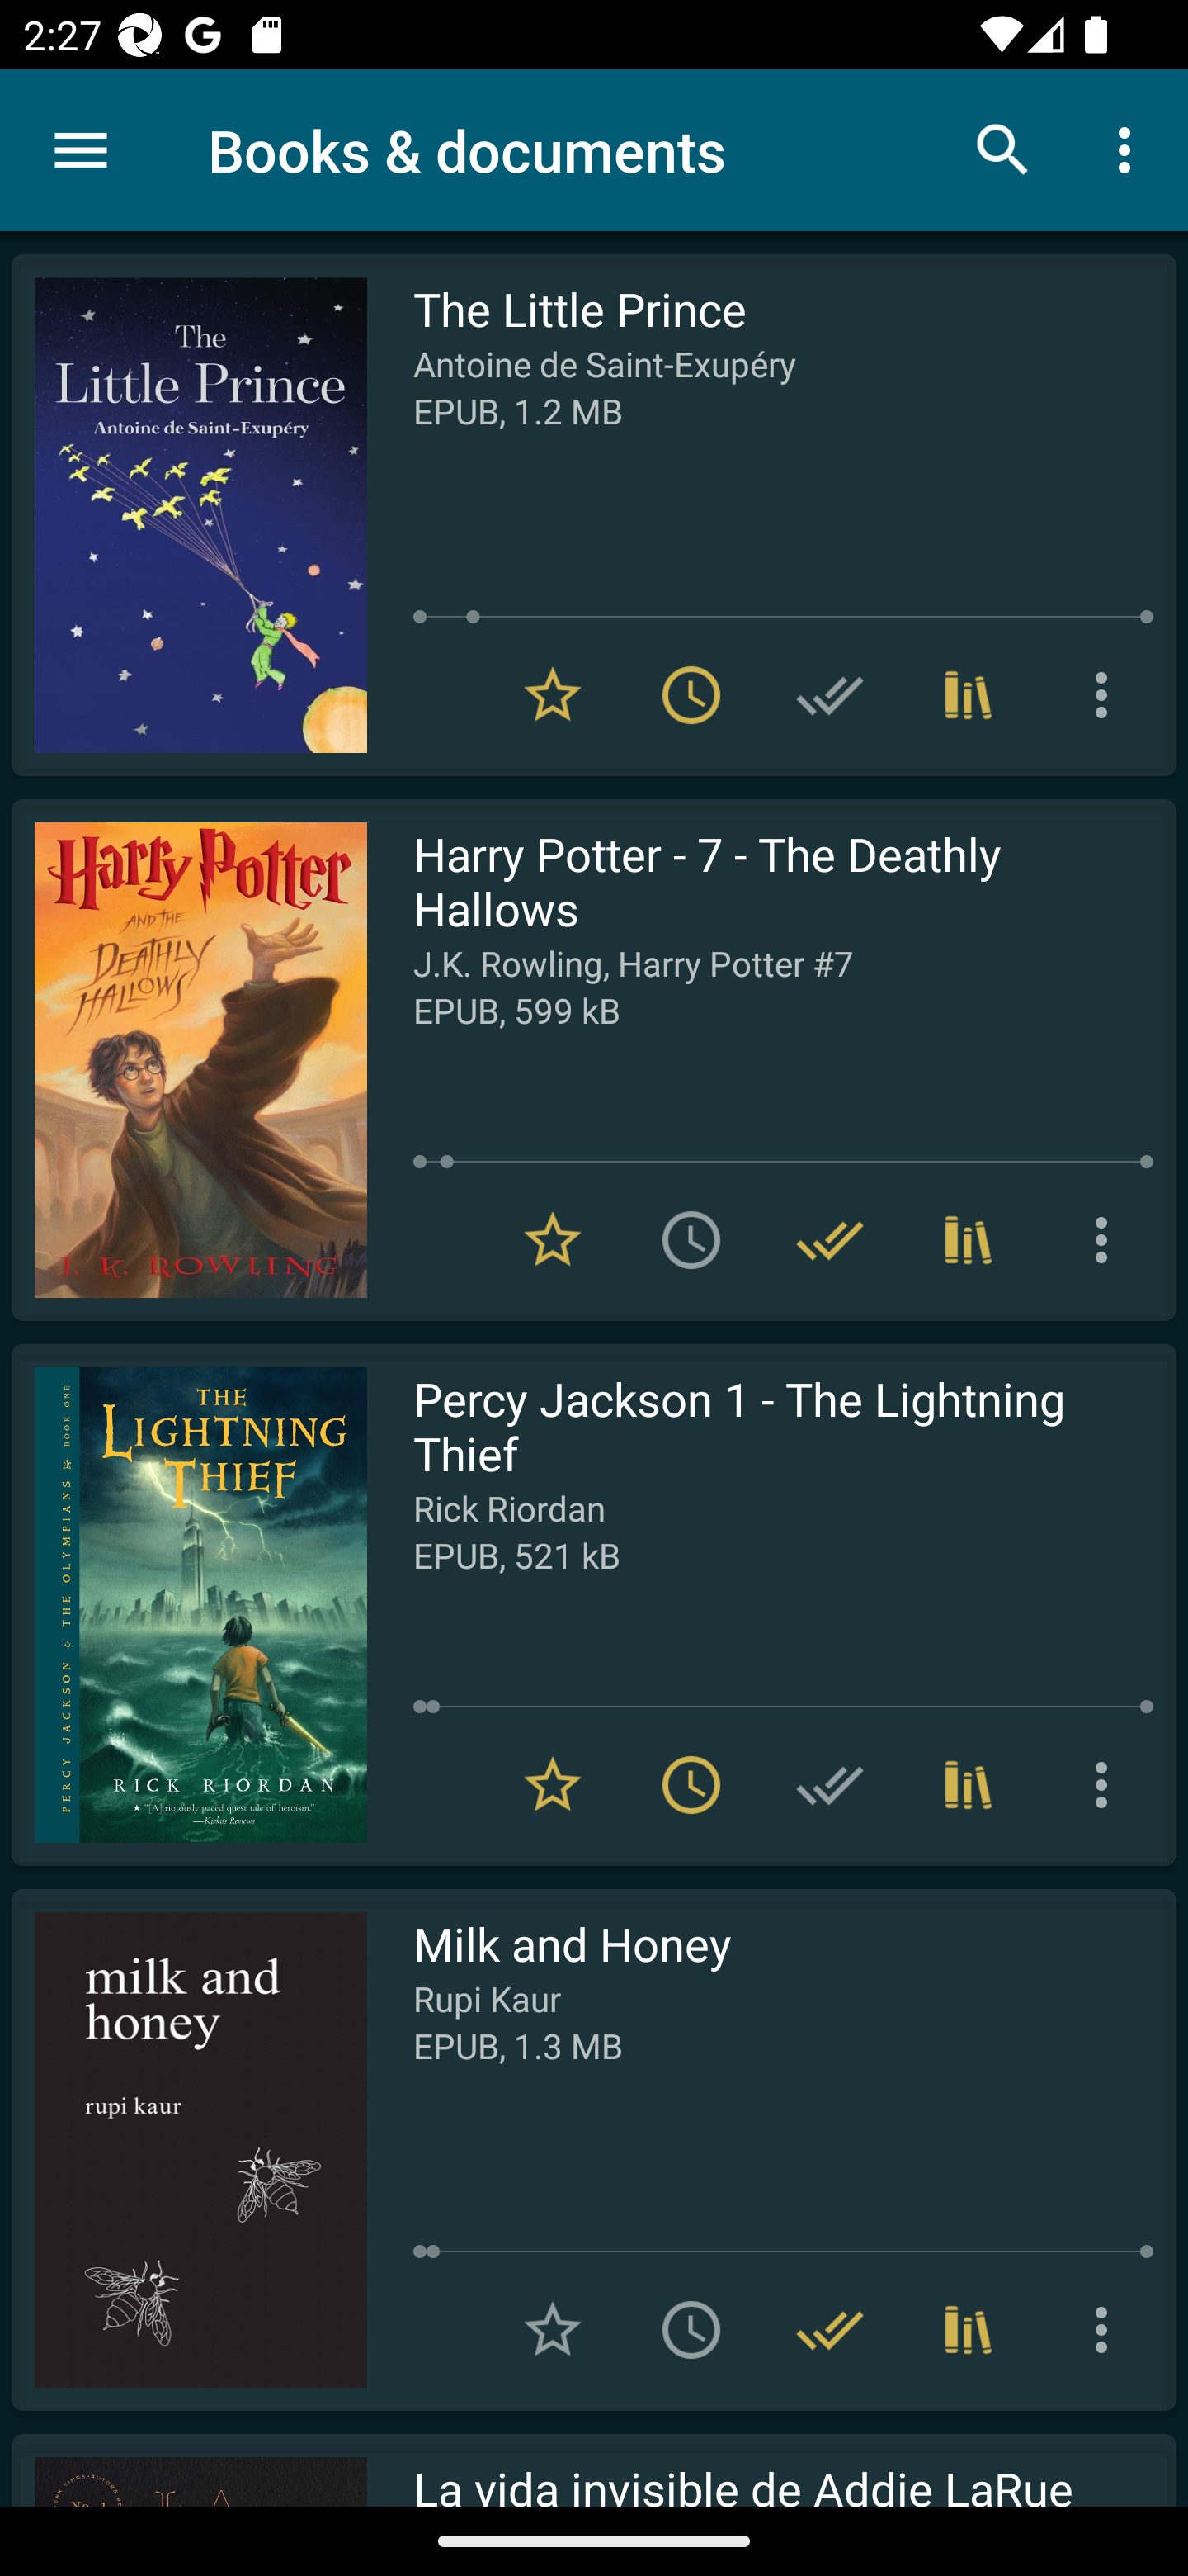 Image resolution: width=1188 pixels, height=2576 pixels. Describe the element at coordinates (830, 1785) in the screenshot. I see `Add to Have read` at that location.